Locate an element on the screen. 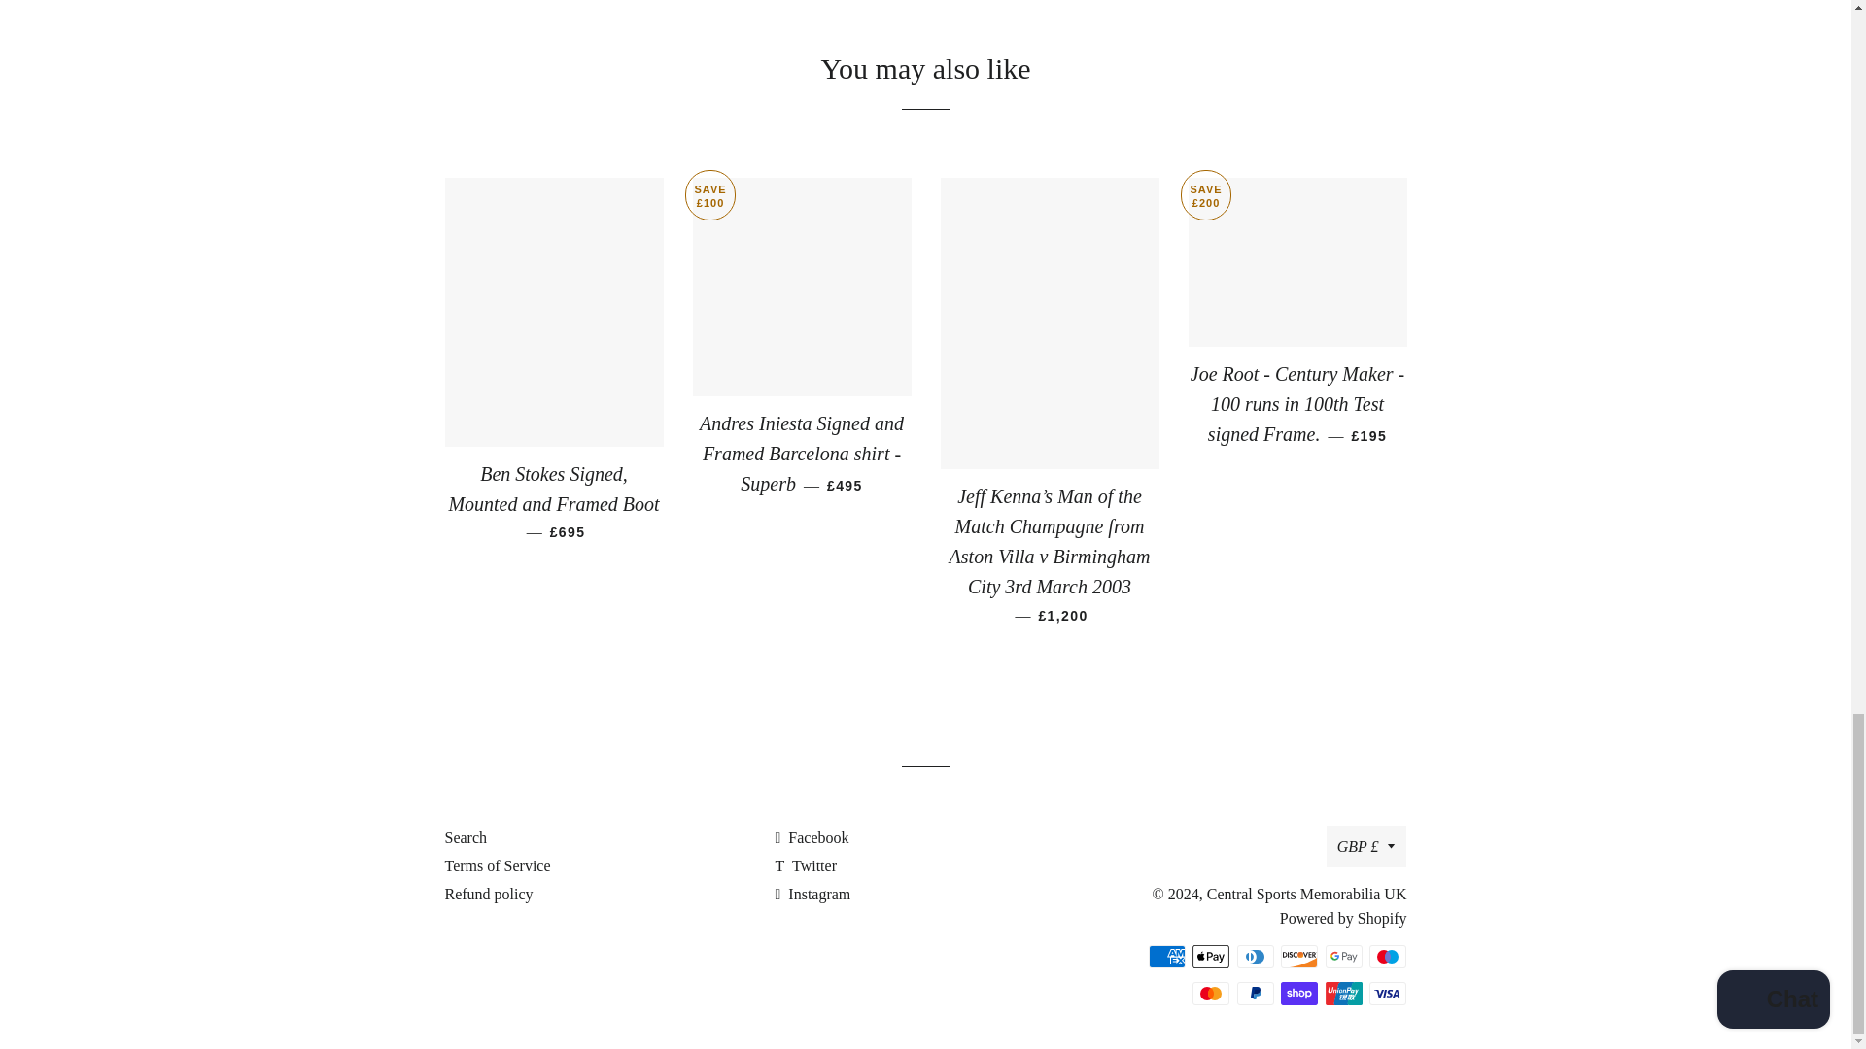 This screenshot has height=1049, width=1866. Central Sports Memorabilia UK on Instagram is located at coordinates (812, 894).